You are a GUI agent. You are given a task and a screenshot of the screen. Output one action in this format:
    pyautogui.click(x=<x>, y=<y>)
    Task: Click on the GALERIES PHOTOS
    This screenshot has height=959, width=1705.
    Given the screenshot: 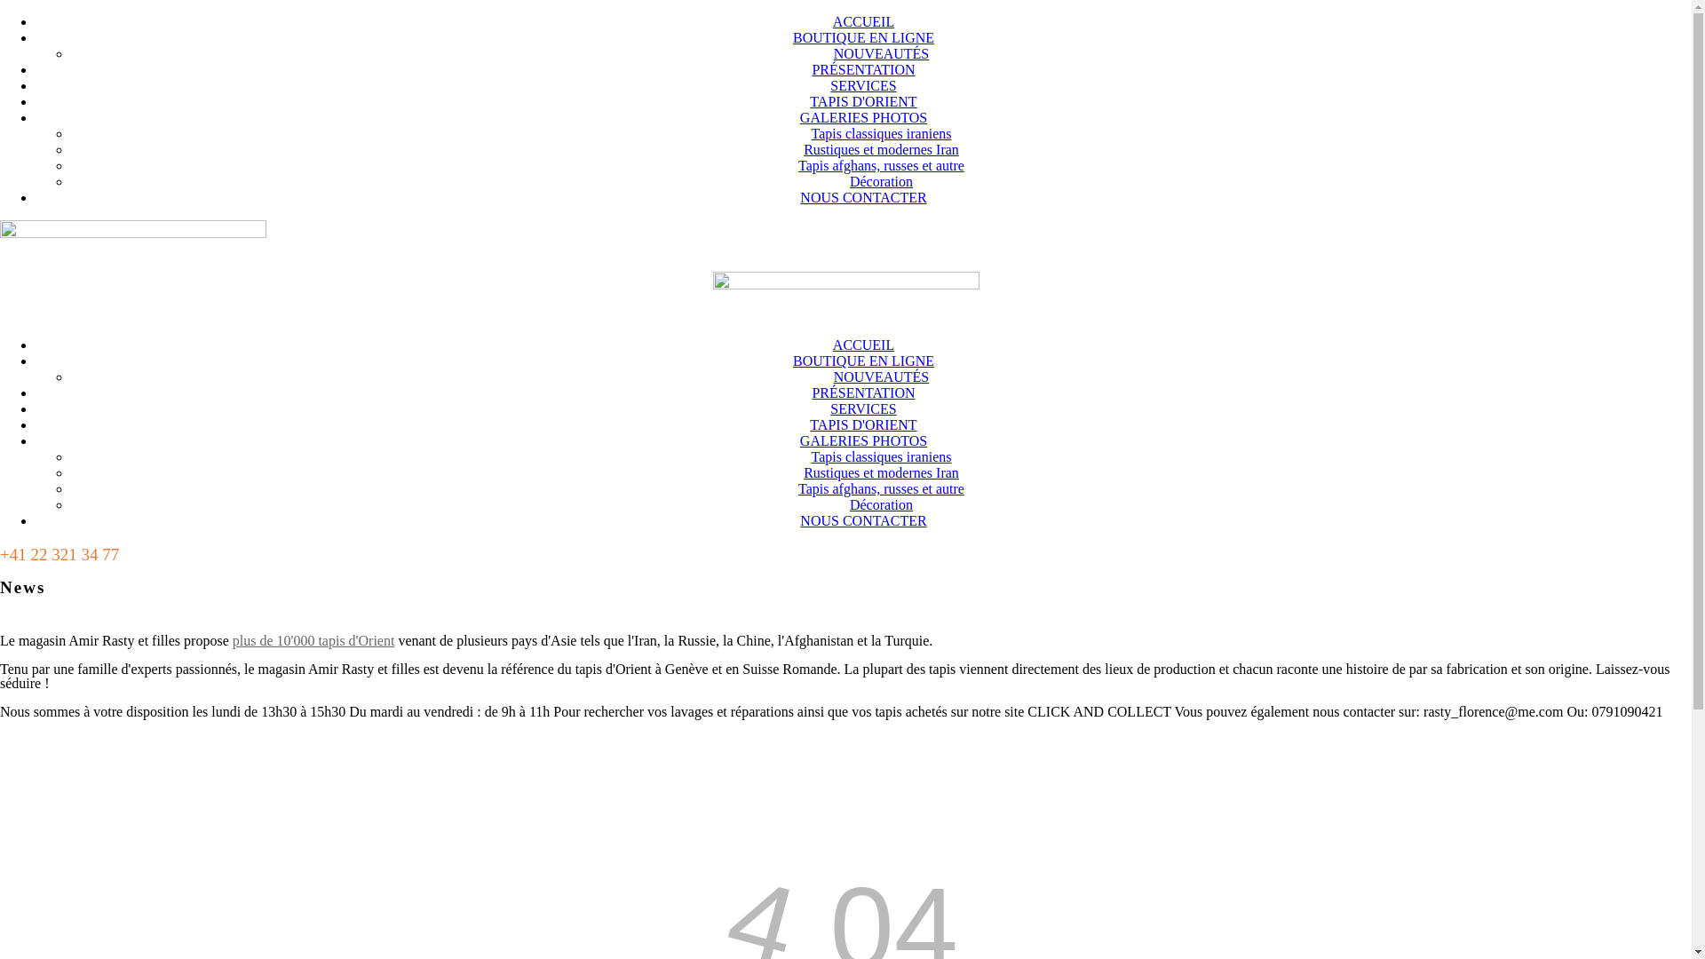 What is the action you would take?
    pyautogui.click(x=863, y=117)
    